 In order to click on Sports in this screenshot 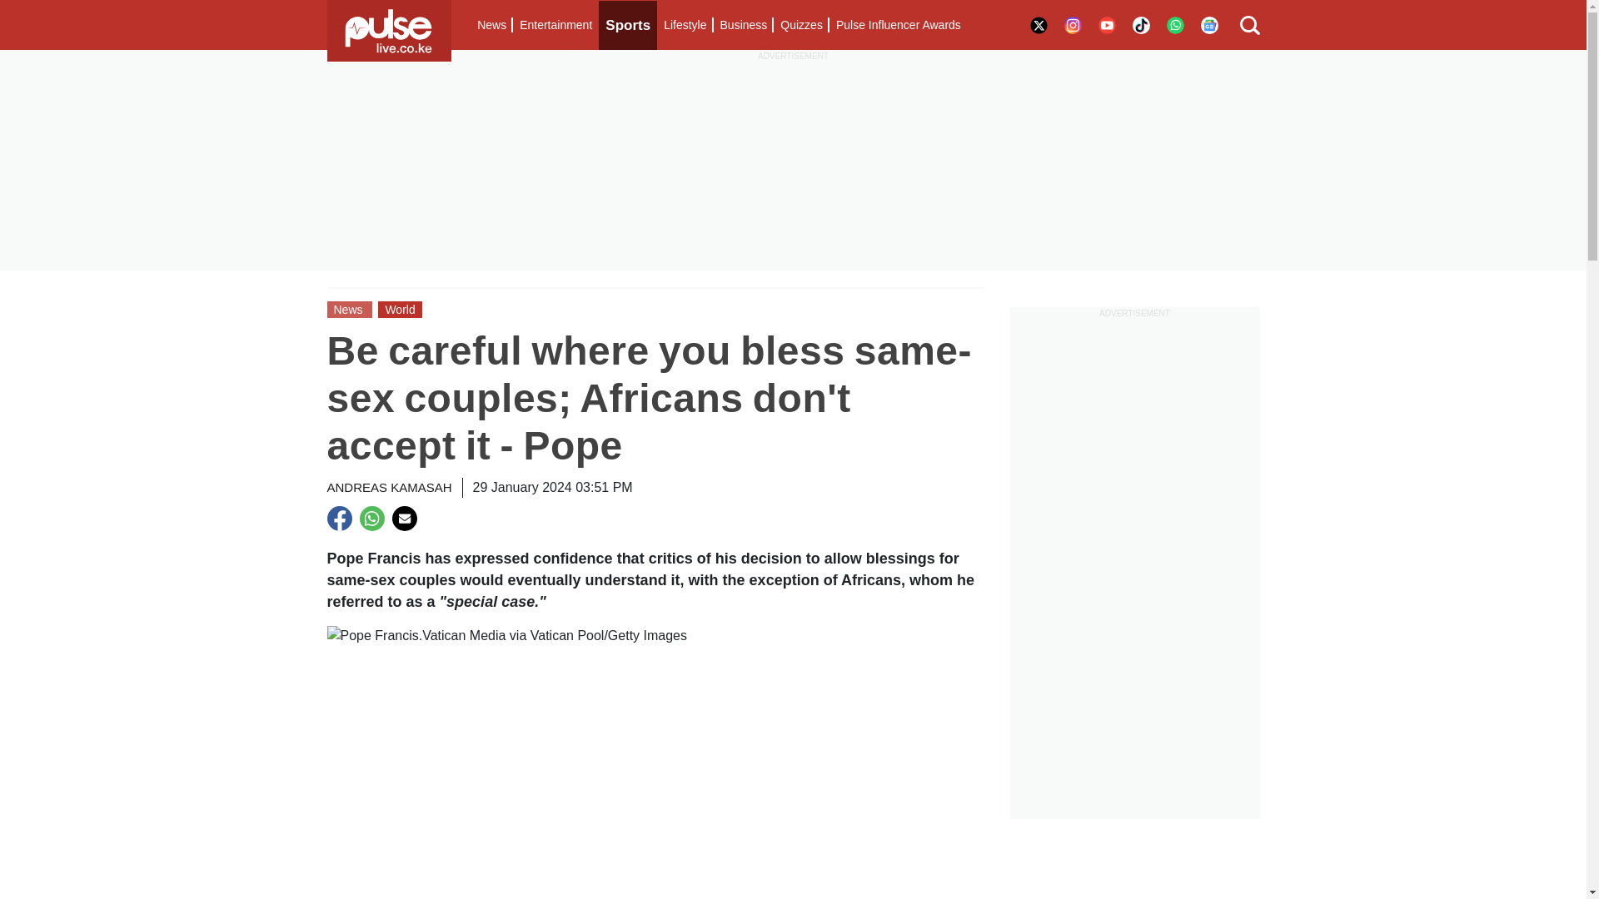, I will do `click(628, 25)`.